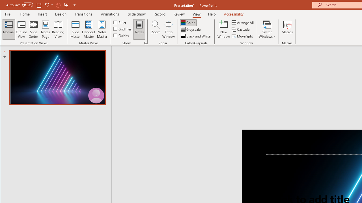 The width and height of the screenshot is (362, 203). Describe the element at coordinates (243, 36) in the screenshot. I see `Move Split` at that location.